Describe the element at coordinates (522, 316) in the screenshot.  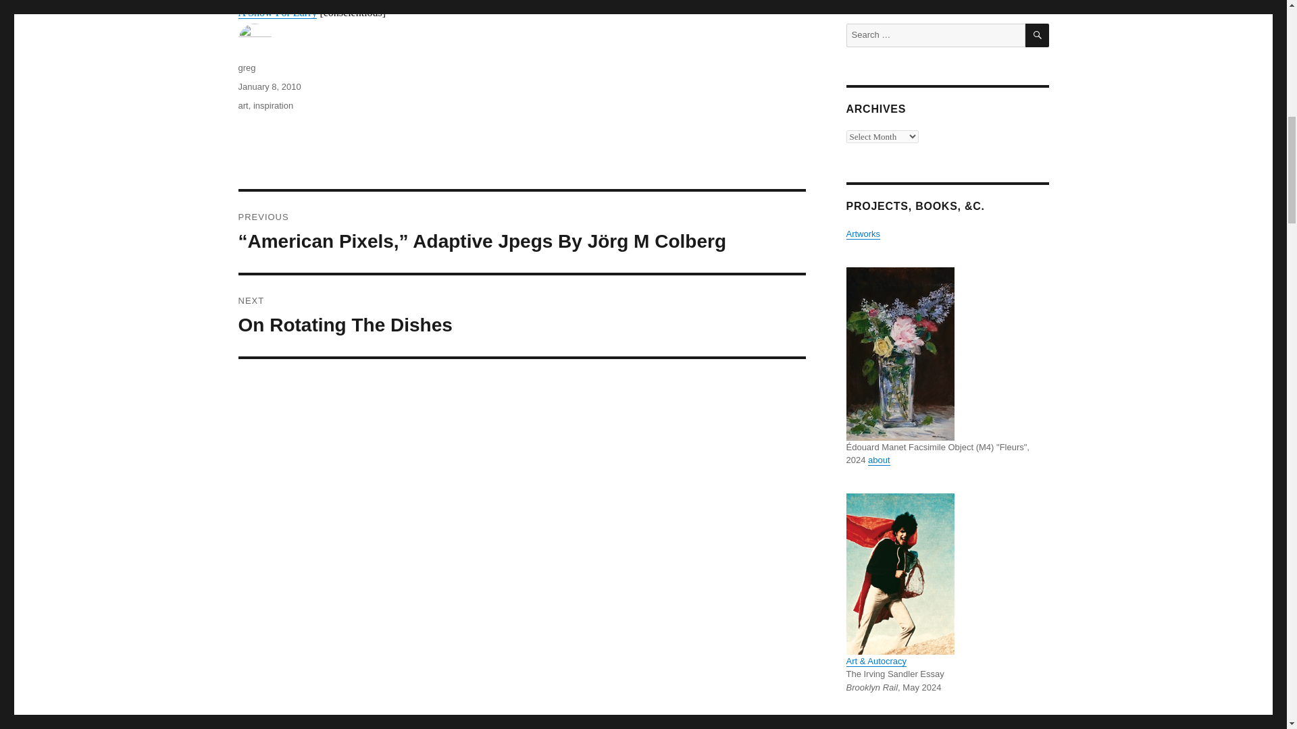
I see `greg` at that location.